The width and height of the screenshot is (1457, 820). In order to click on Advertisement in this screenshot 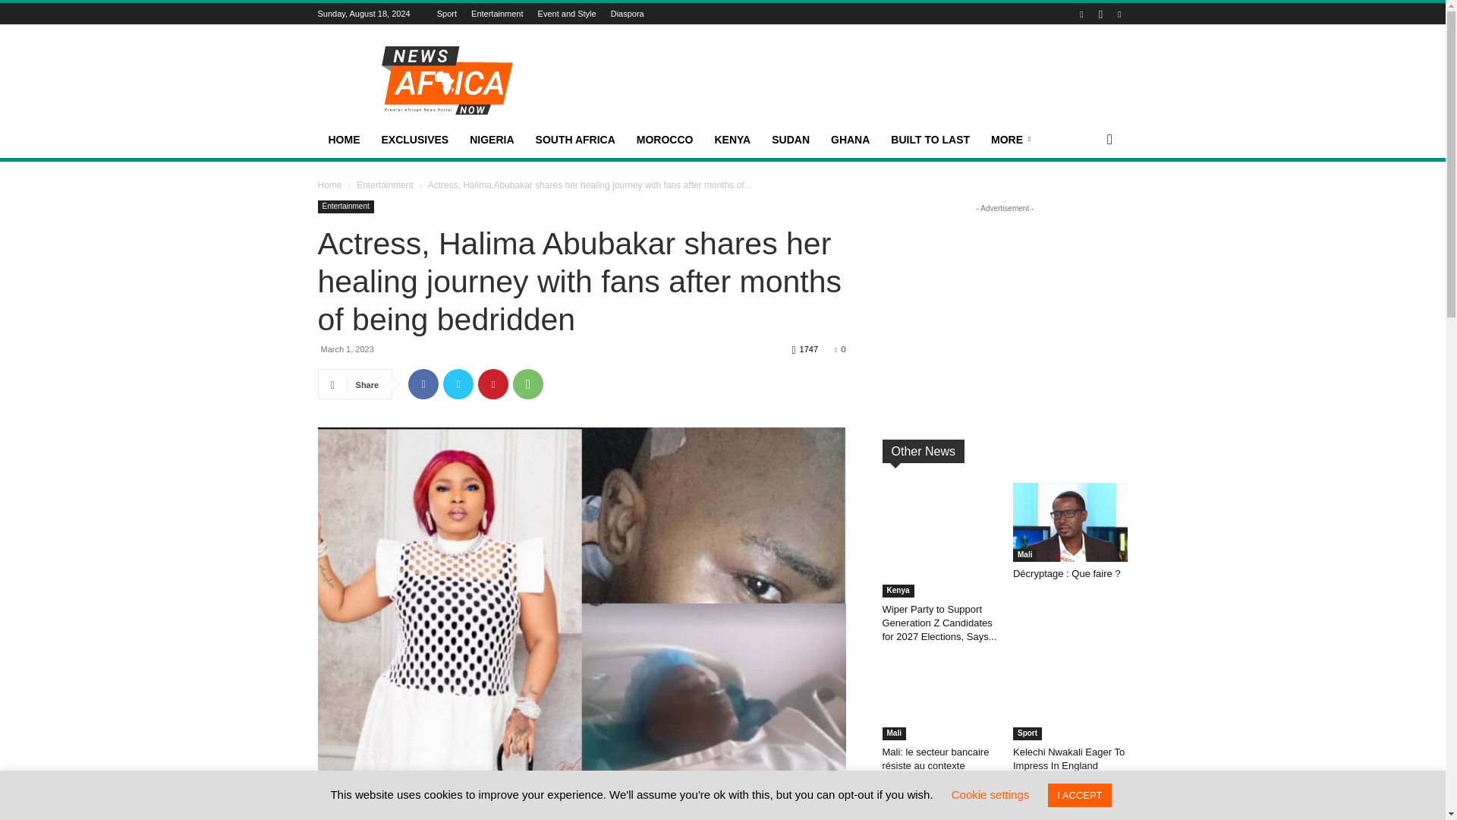, I will do `click(581, 809)`.